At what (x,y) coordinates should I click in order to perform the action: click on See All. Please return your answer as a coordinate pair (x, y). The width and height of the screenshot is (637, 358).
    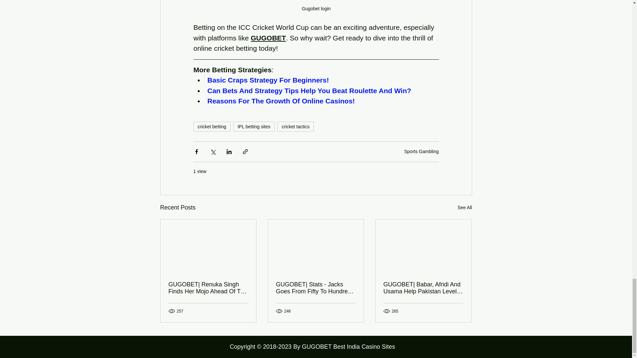
    Looking at the image, I should click on (464, 208).